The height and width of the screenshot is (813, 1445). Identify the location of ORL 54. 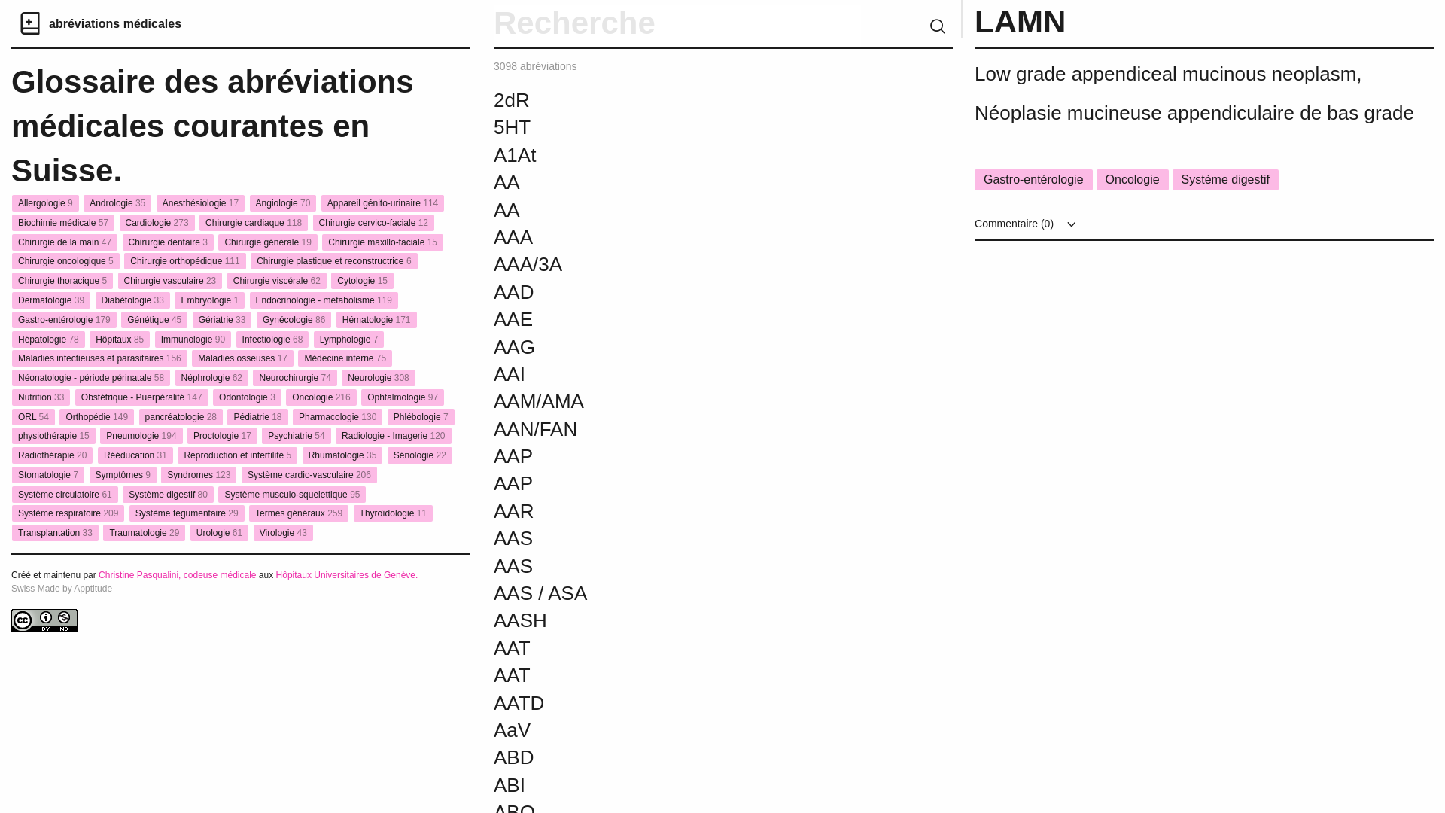
(33, 417).